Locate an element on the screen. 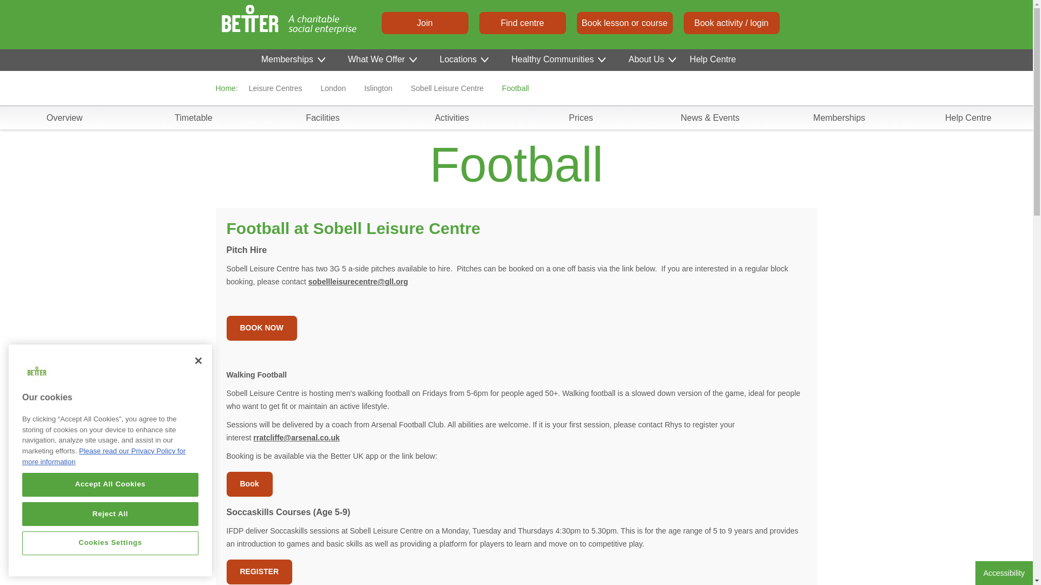 This screenshot has height=585, width=1041. Timetable for Sobell Leisure Centre is located at coordinates (193, 117).